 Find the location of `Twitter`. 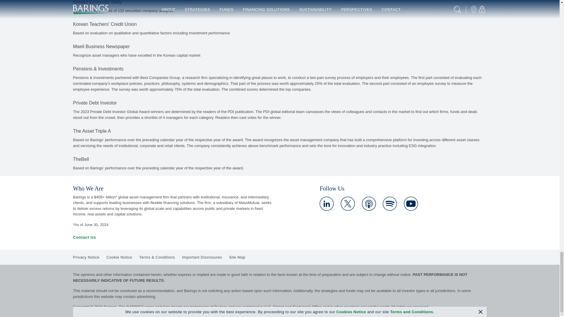

Twitter is located at coordinates (348, 204).